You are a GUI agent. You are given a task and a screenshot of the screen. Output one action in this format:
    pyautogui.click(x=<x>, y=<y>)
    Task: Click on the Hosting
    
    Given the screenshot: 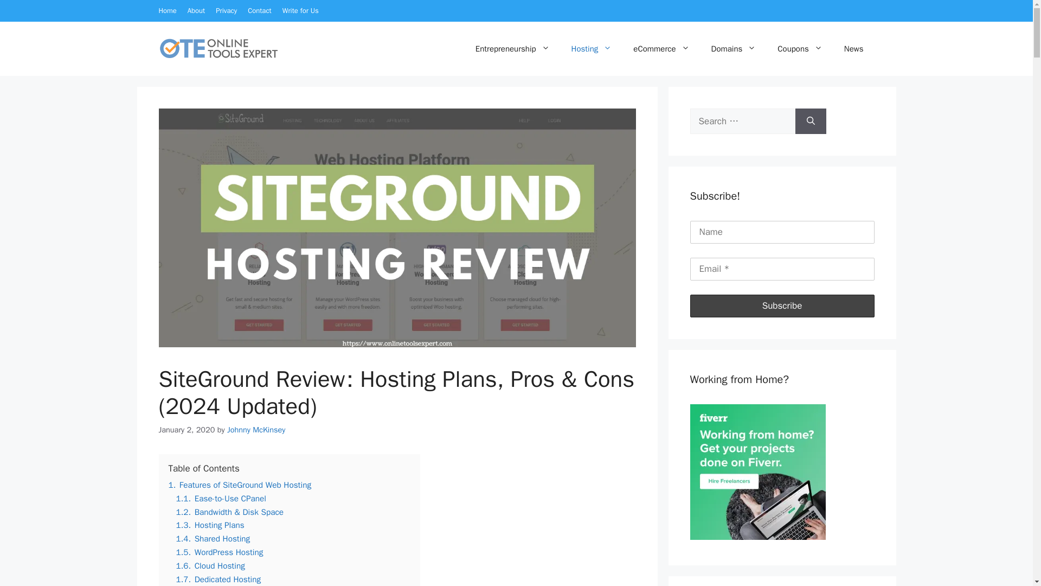 What is the action you would take?
    pyautogui.click(x=592, y=49)
    